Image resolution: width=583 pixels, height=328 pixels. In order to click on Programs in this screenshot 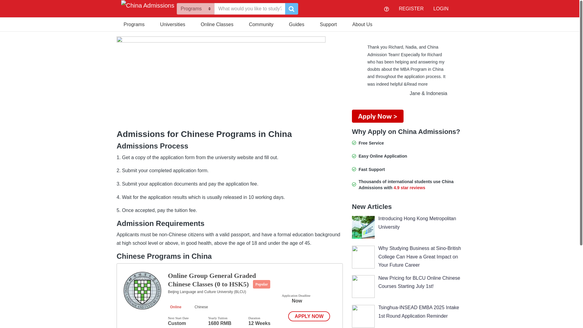, I will do `click(134, 24)`.